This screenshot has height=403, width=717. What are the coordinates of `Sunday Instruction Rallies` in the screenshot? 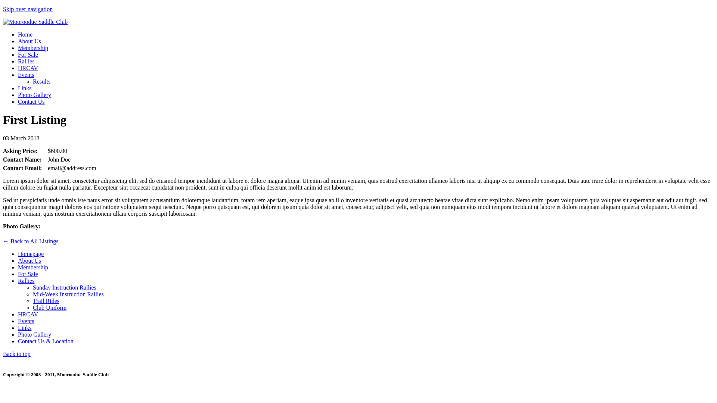 It's located at (65, 287).